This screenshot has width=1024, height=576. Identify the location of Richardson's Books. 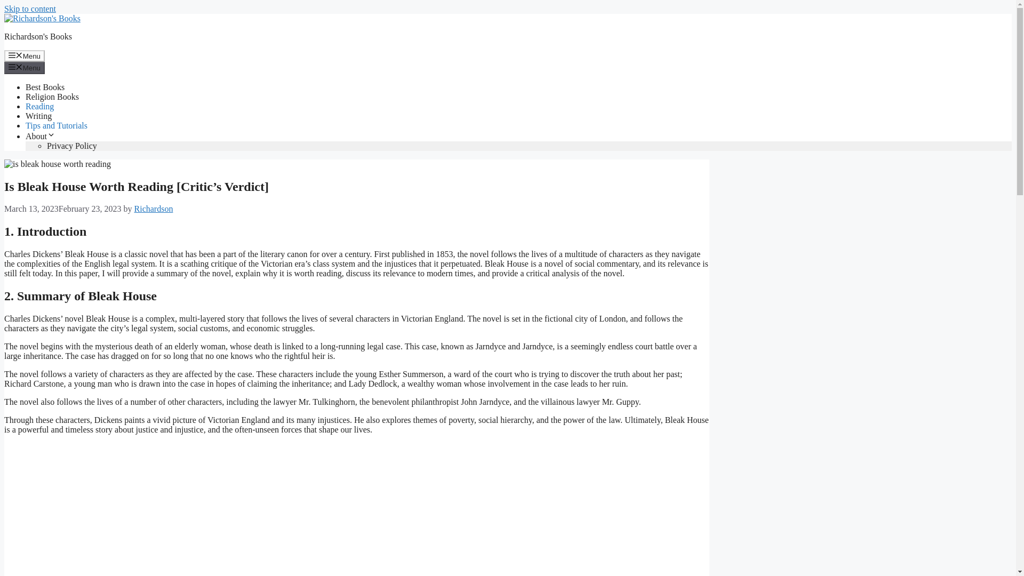
(37, 36).